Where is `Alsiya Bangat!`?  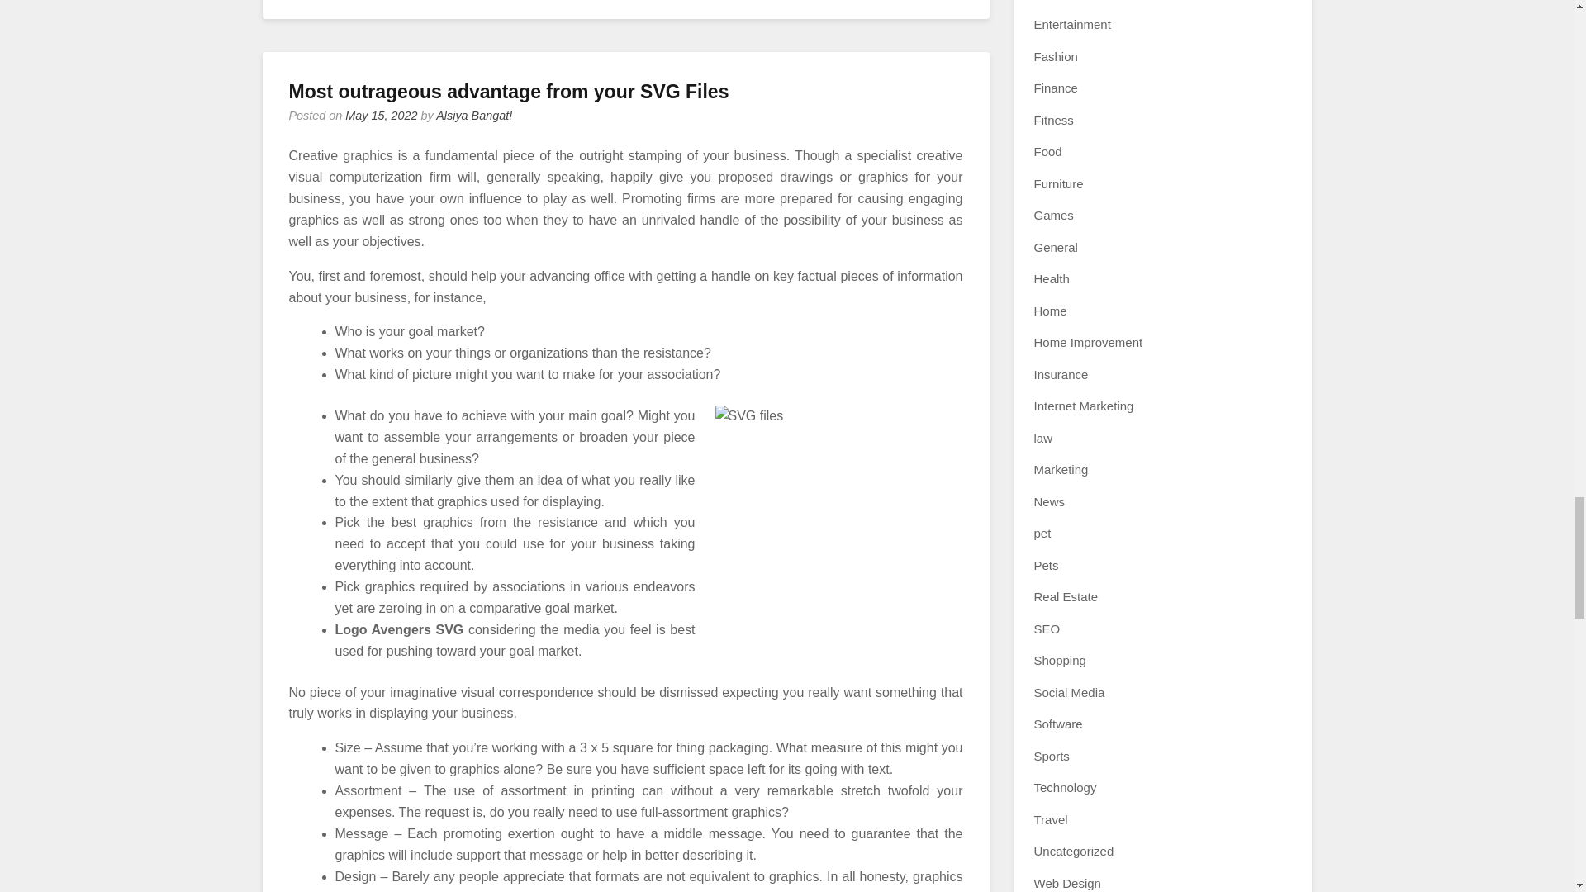 Alsiya Bangat! is located at coordinates (474, 115).